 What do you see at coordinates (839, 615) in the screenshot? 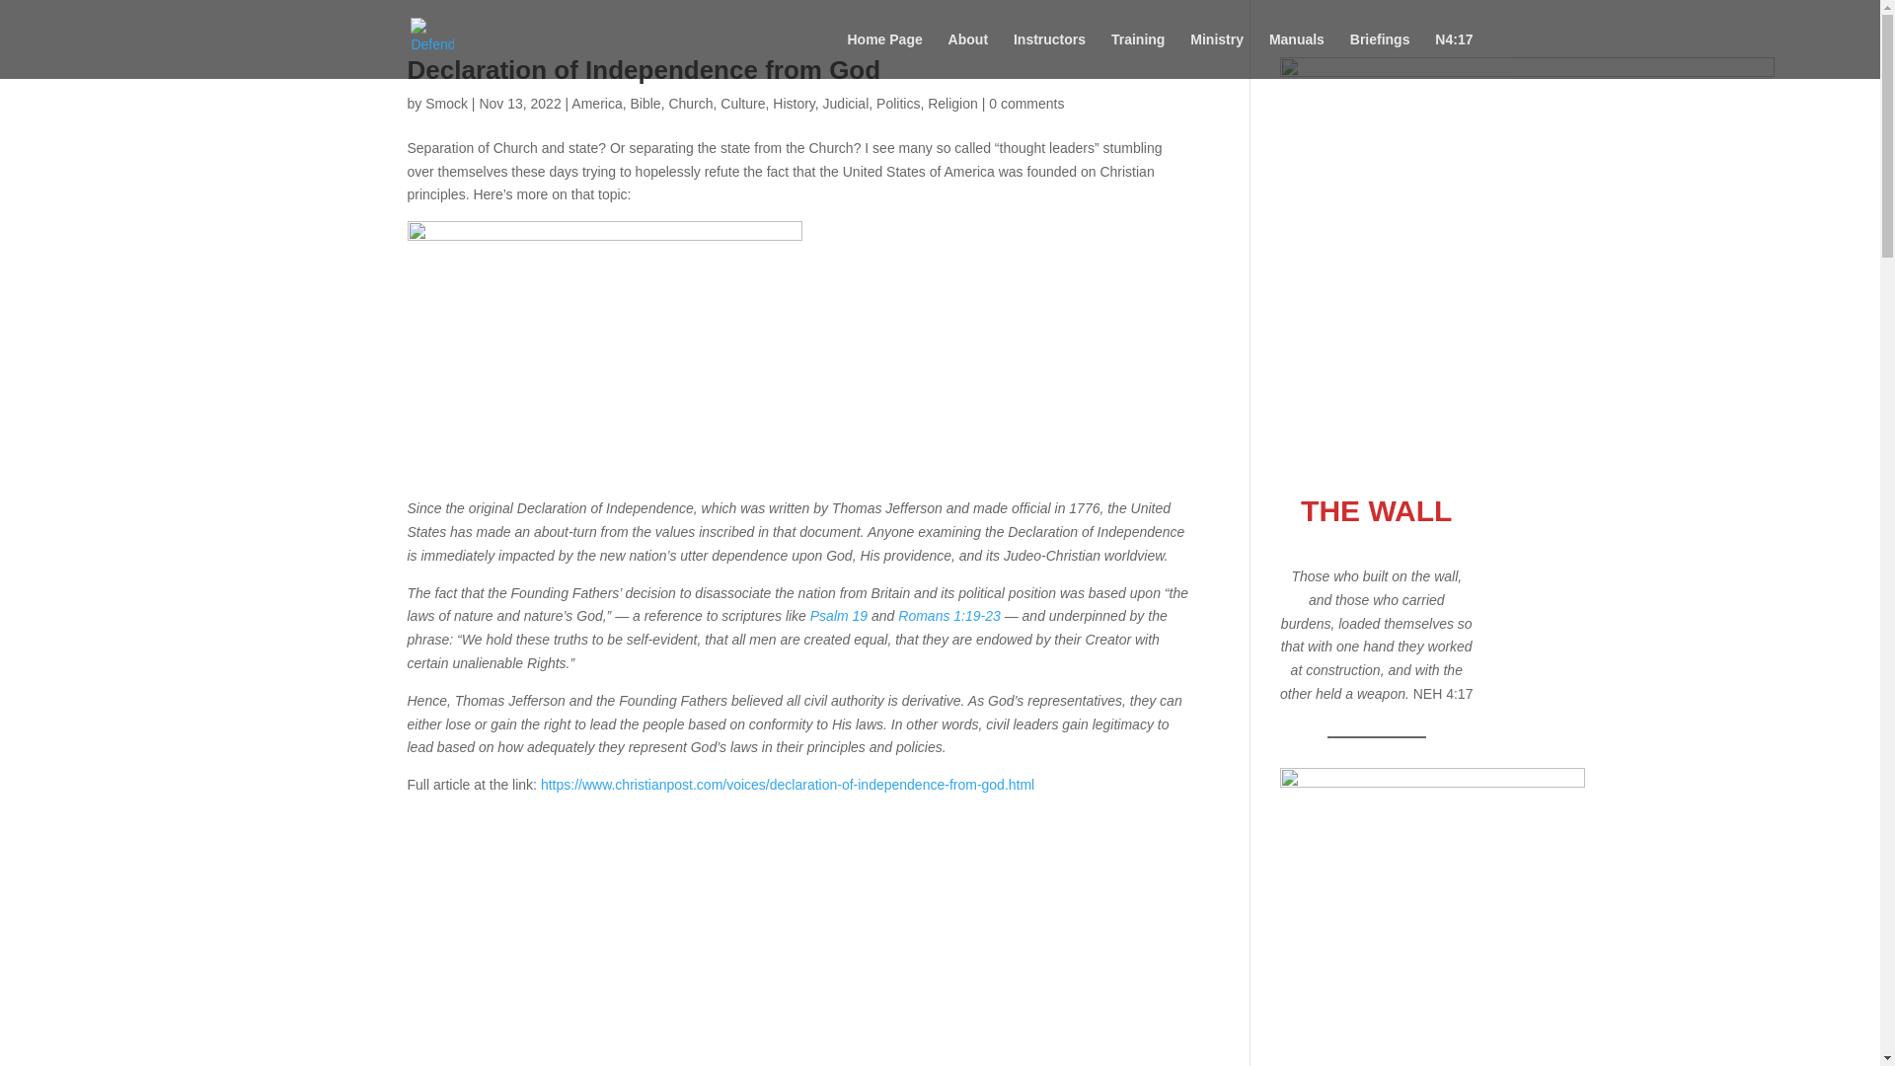
I see `Psalm 19` at bounding box center [839, 615].